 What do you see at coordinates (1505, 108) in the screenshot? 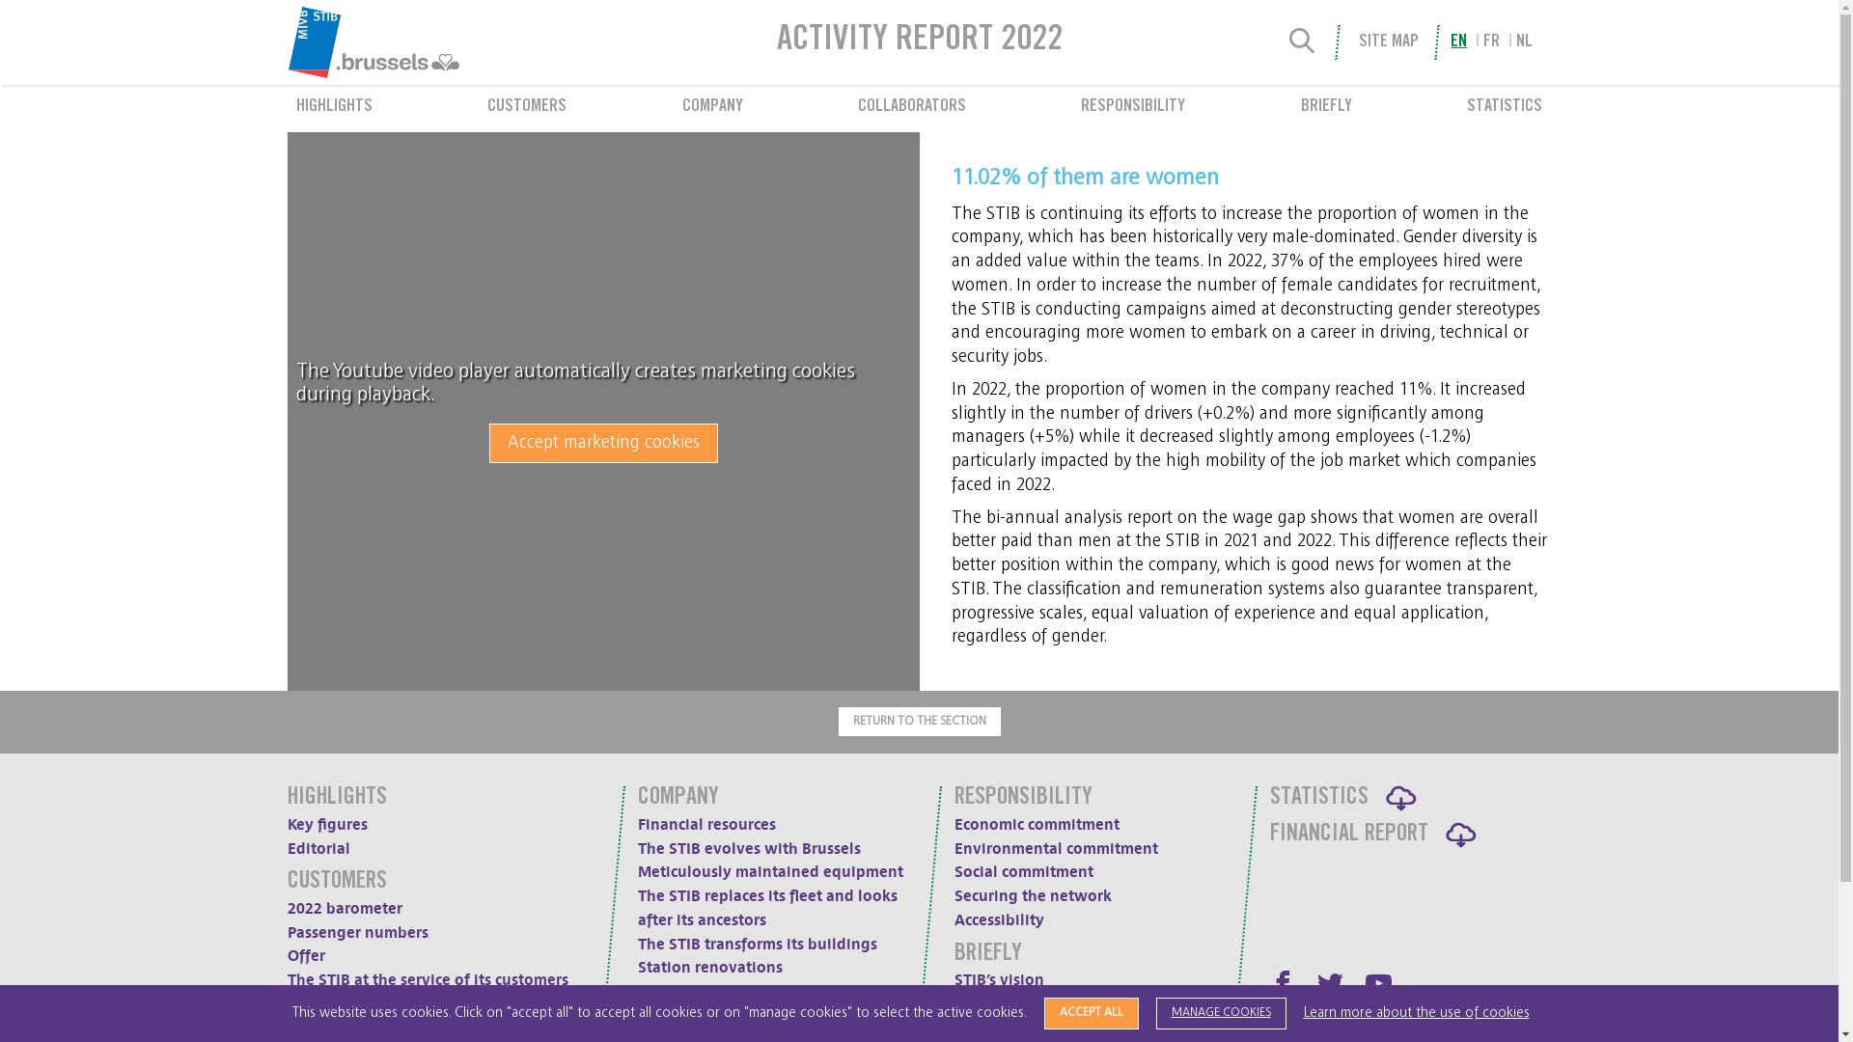
I see `STATISTICS` at bounding box center [1505, 108].